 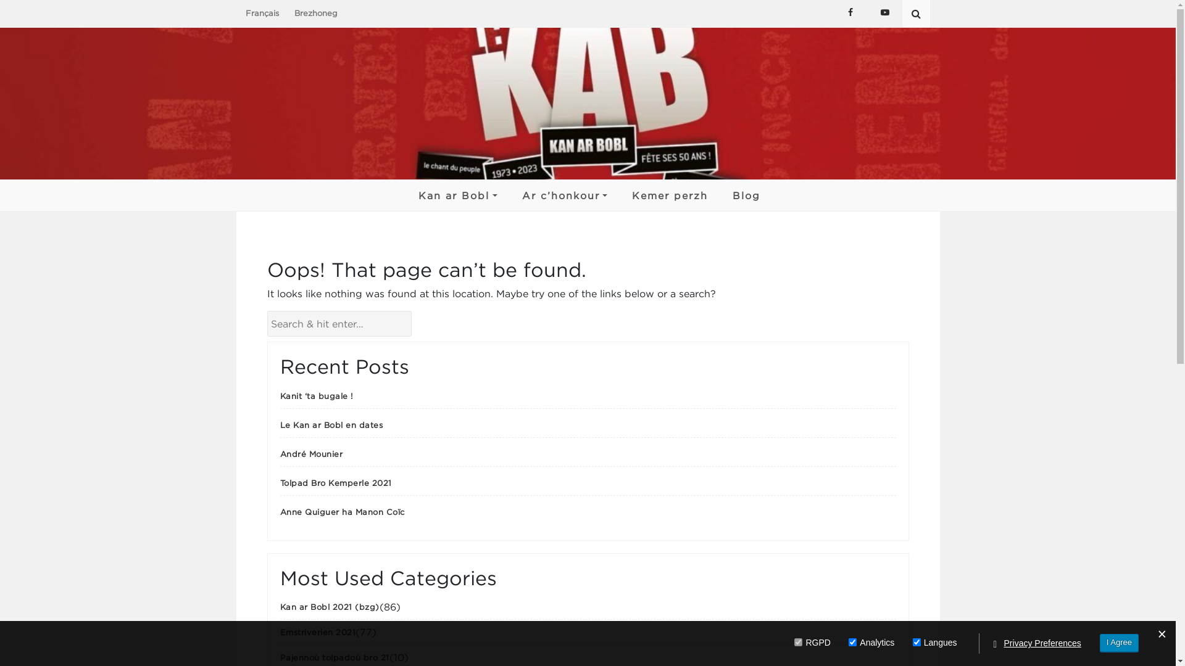 What do you see at coordinates (336, 483) in the screenshot?
I see `Tolpad Bro Kemperle 2021` at bounding box center [336, 483].